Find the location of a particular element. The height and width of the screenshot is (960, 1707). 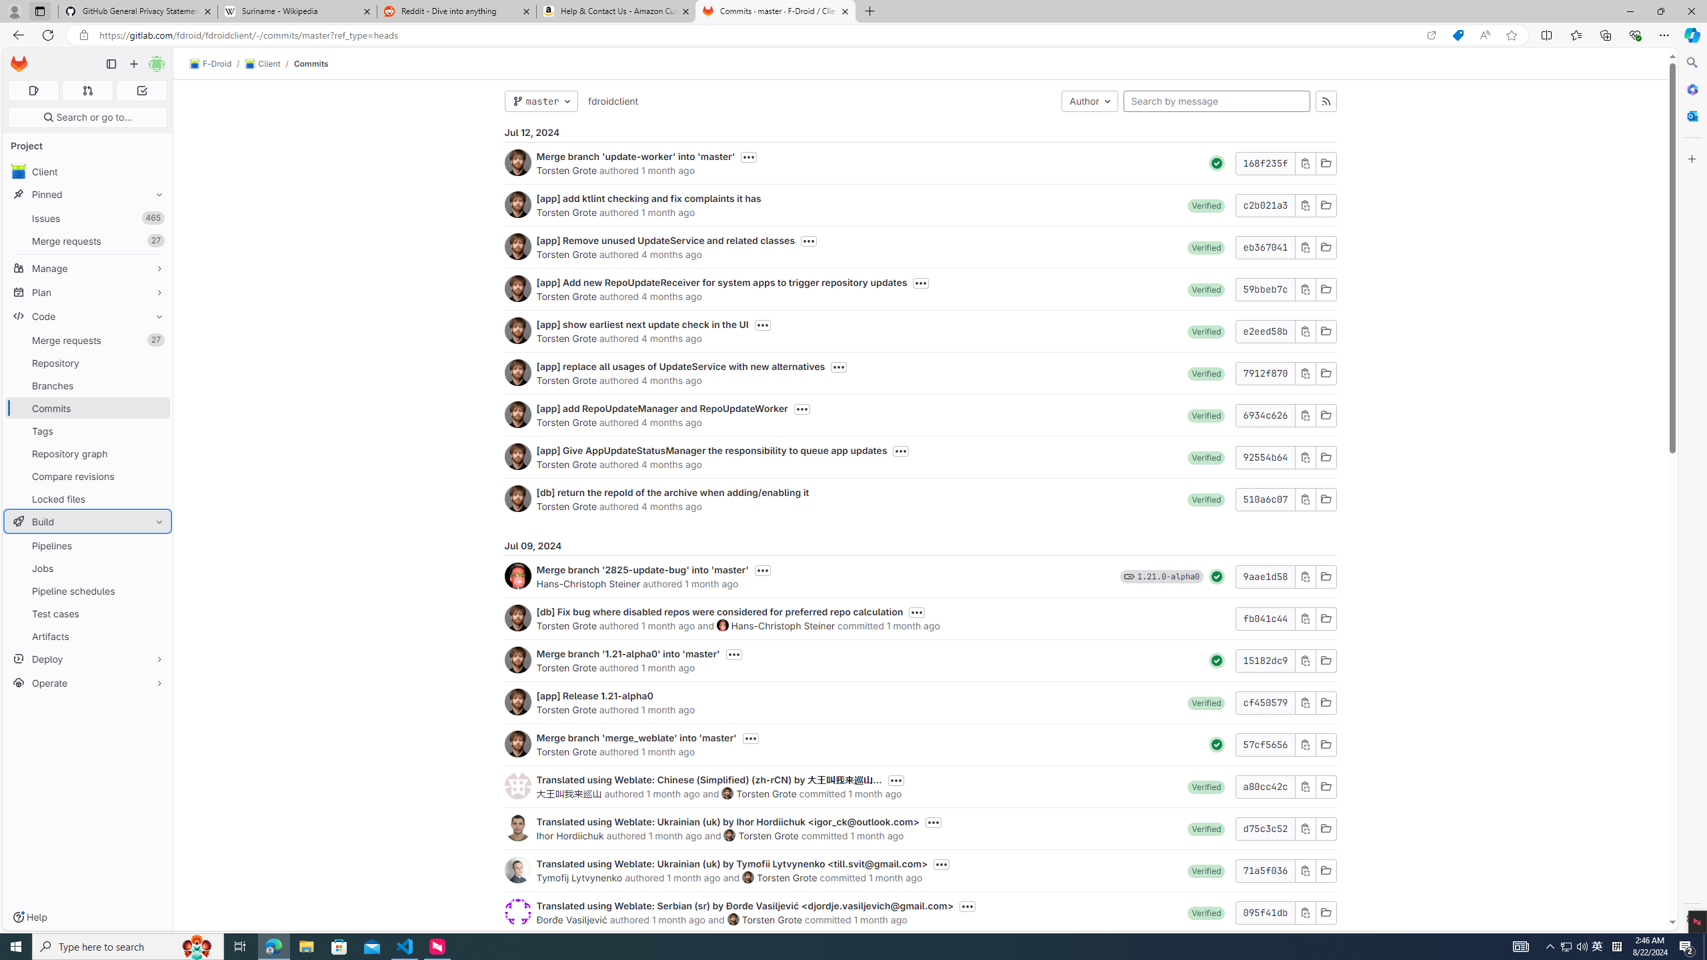

Pin Test cases is located at coordinates (156, 613).